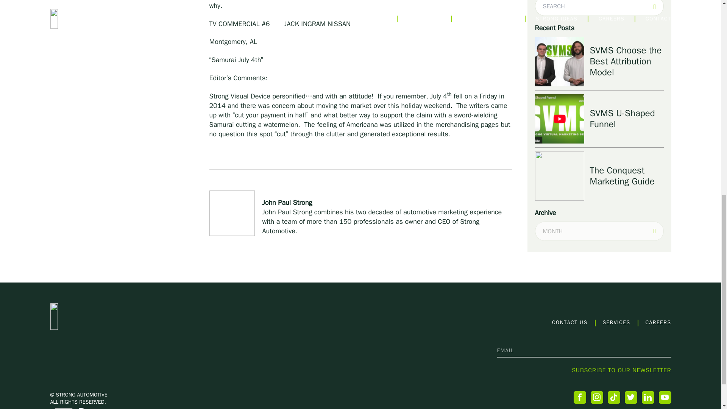 The height and width of the screenshot is (409, 727). I want to click on Twitter, so click(631, 397).